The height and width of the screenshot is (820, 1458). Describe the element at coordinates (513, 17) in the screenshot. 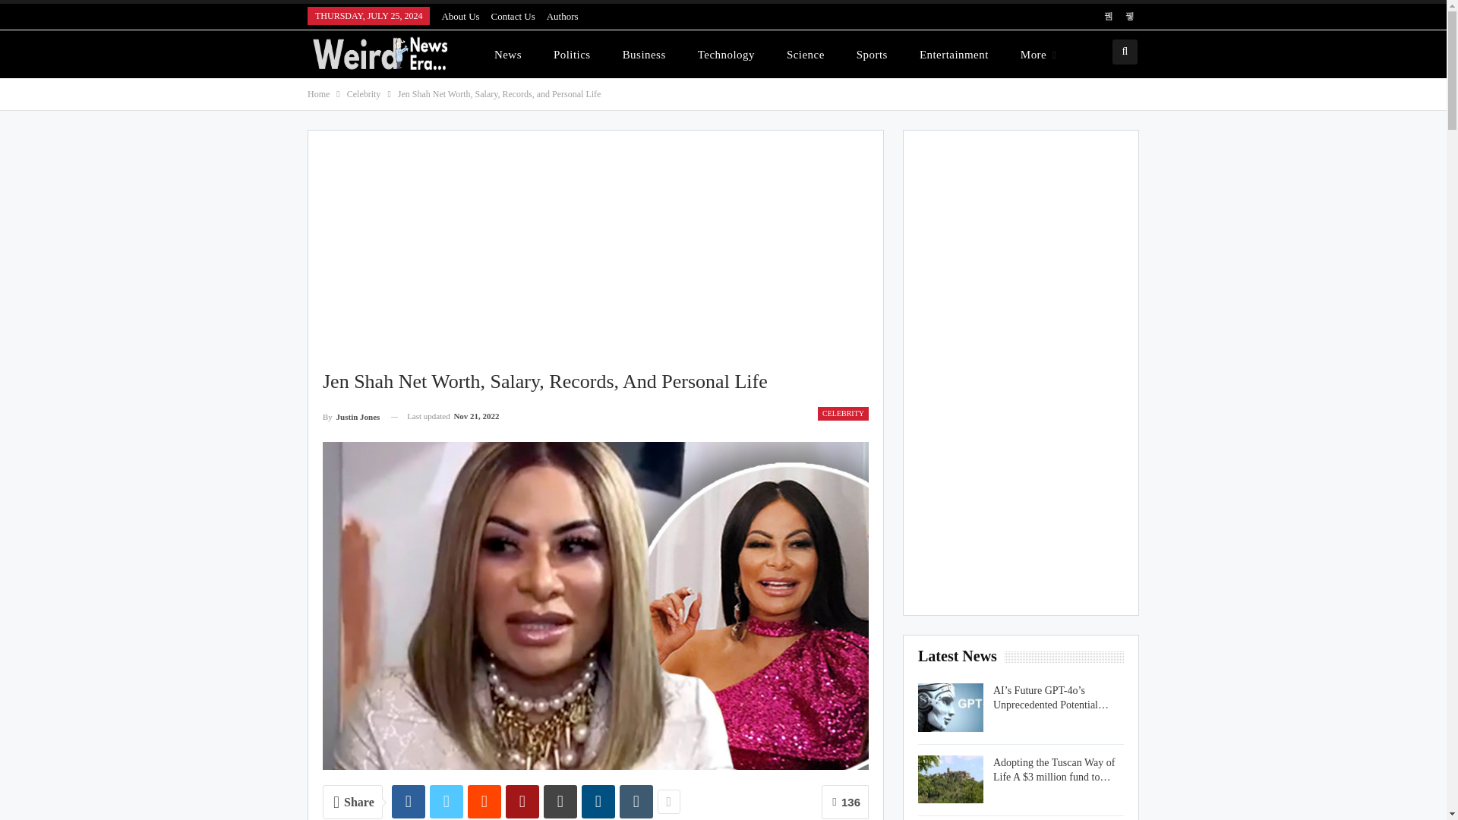

I see `Contact Us` at that location.